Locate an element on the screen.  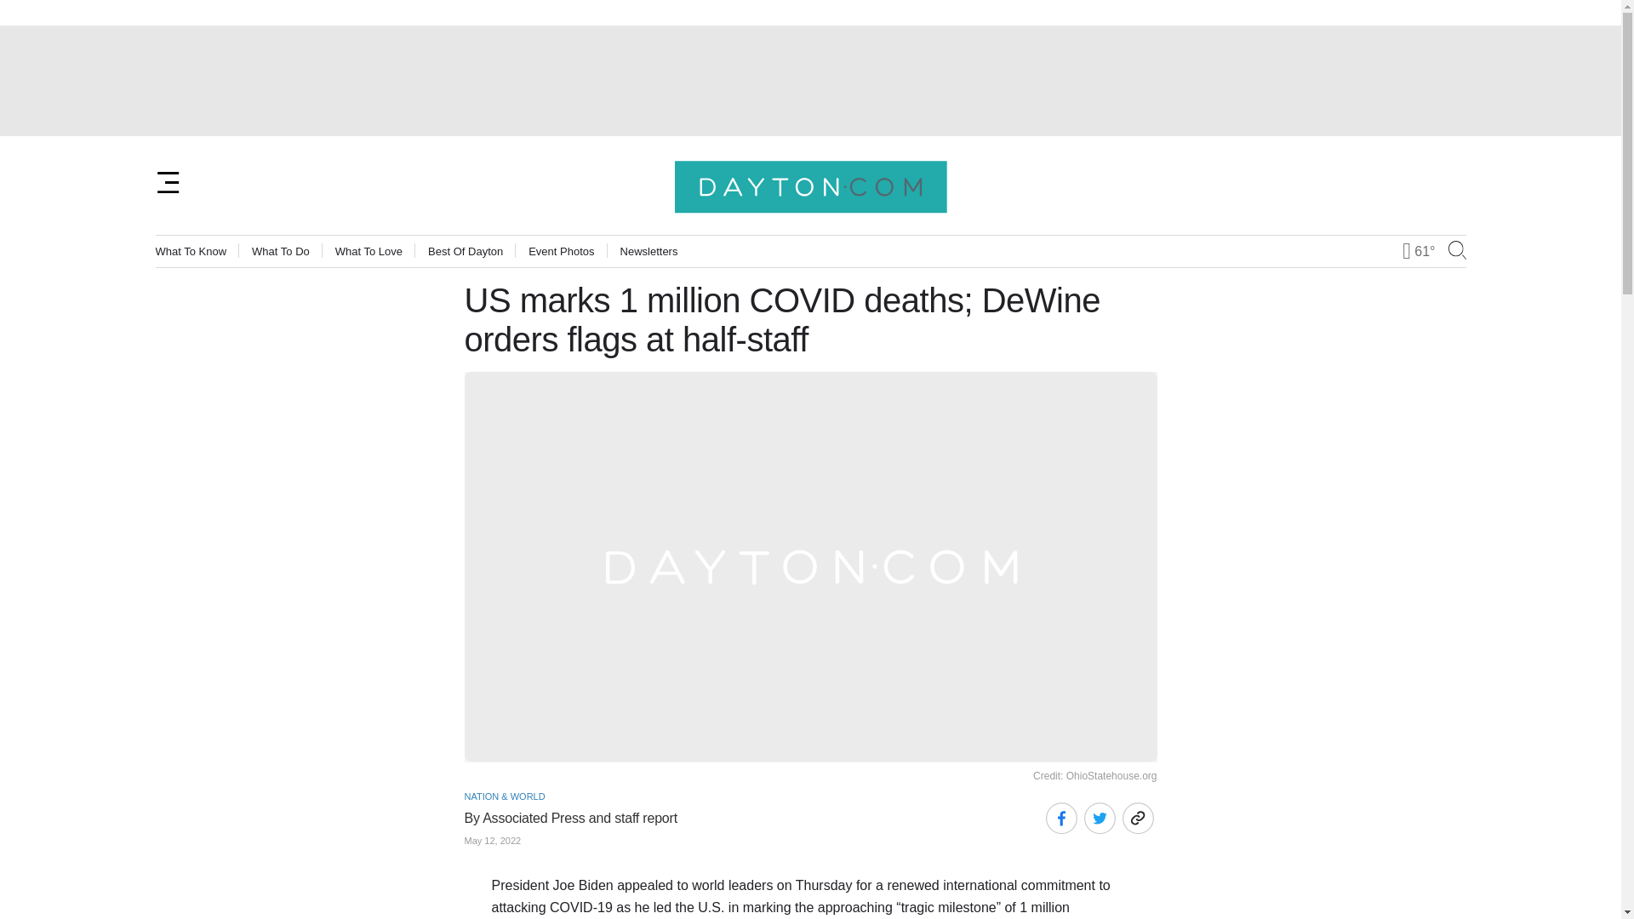
What To Know is located at coordinates (191, 252).